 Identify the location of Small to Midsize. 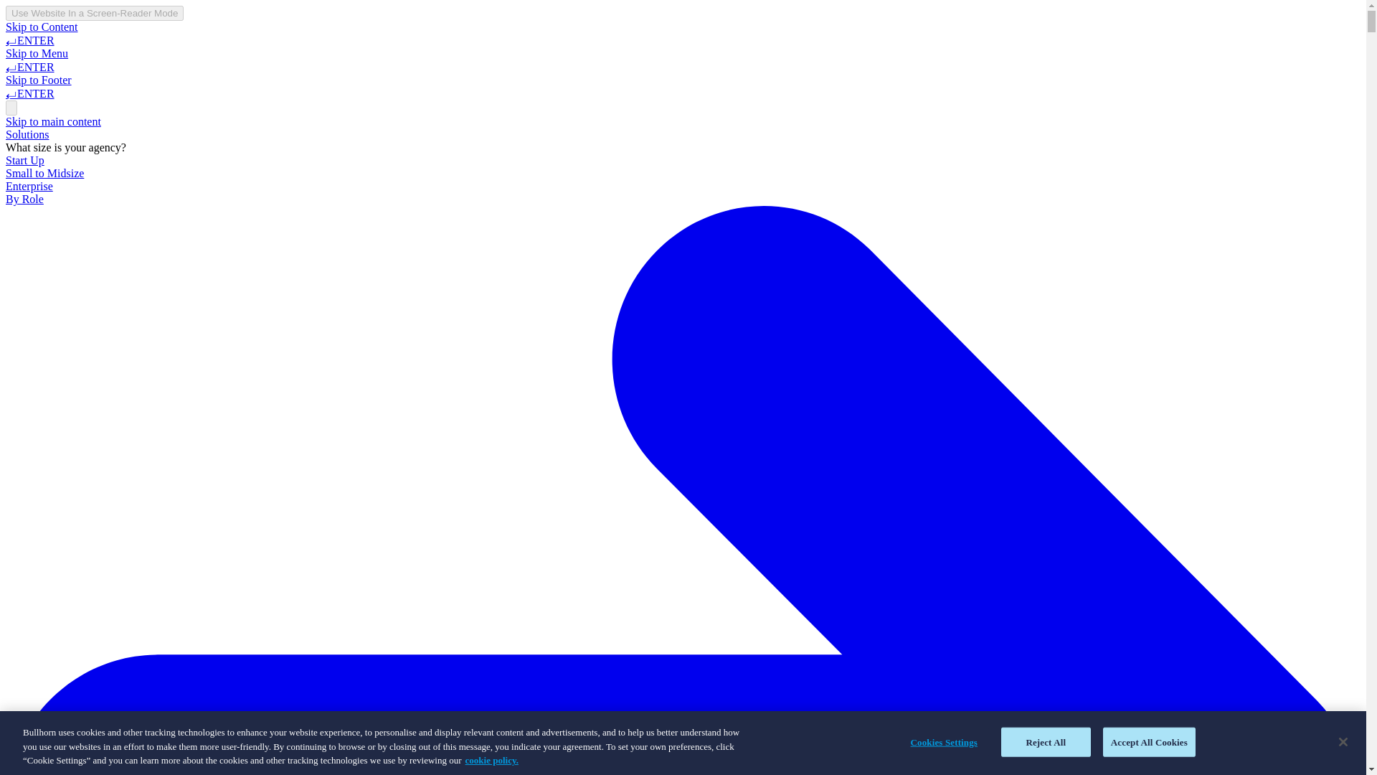
(44, 173).